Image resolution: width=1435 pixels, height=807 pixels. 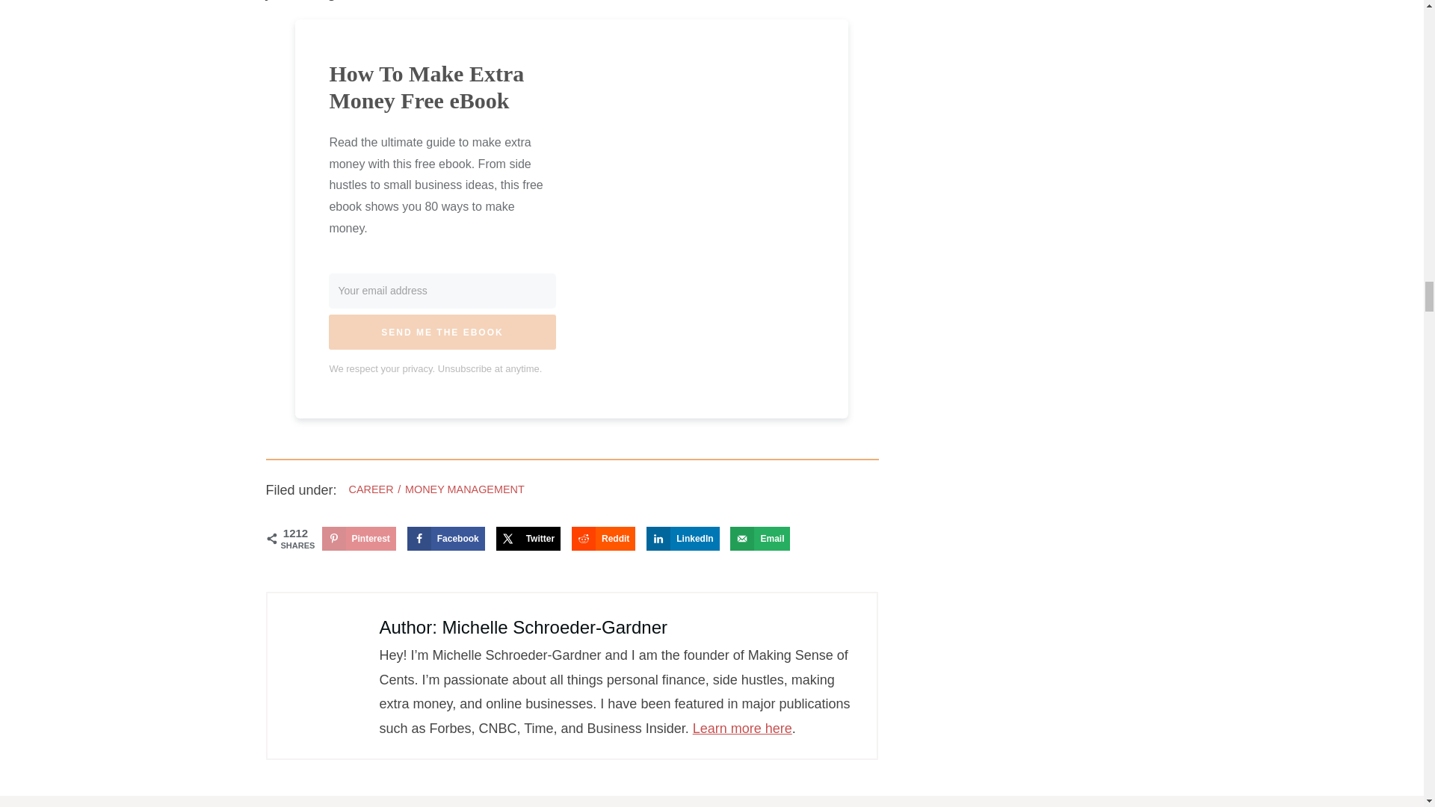 I want to click on CAREER, so click(x=371, y=489).